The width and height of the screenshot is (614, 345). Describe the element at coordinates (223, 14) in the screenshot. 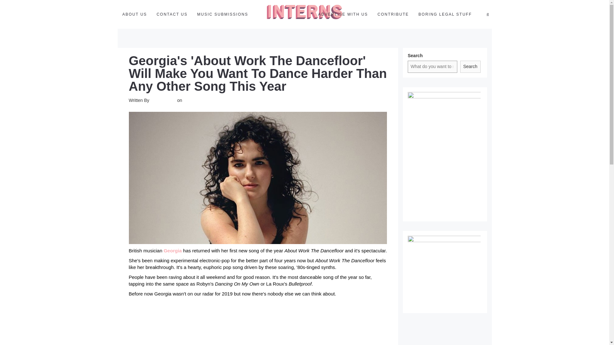

I see `MUSIC SUBMISSIONS` at that location.